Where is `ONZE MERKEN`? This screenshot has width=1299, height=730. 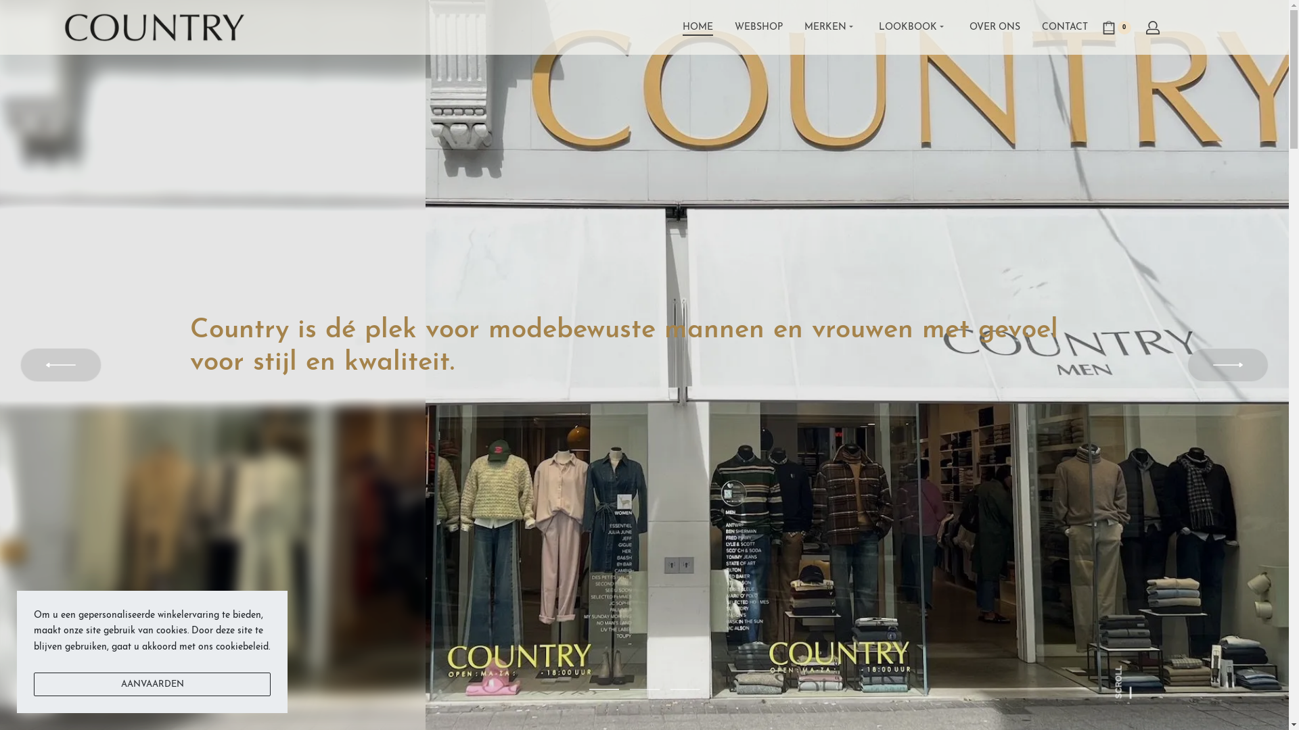 ONZE MERKEN is located at coordinates (244, 423).